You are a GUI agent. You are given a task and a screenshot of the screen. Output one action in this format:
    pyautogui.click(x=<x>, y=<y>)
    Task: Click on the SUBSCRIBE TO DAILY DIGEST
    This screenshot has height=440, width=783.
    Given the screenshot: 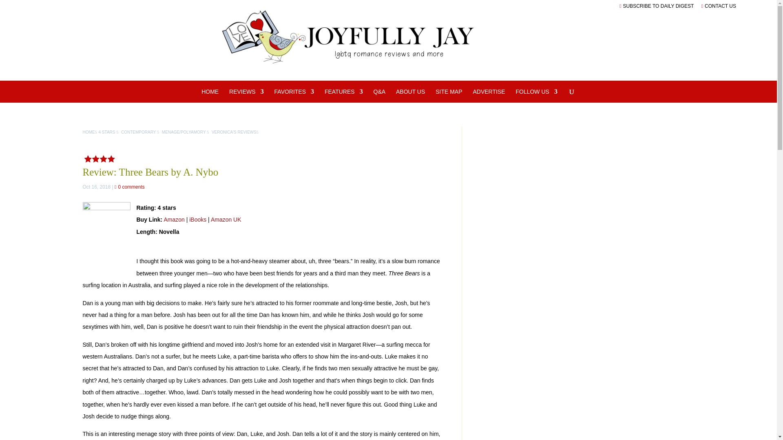 What is the action you would take?
    pyautogui.click(x=657, y=6)
    